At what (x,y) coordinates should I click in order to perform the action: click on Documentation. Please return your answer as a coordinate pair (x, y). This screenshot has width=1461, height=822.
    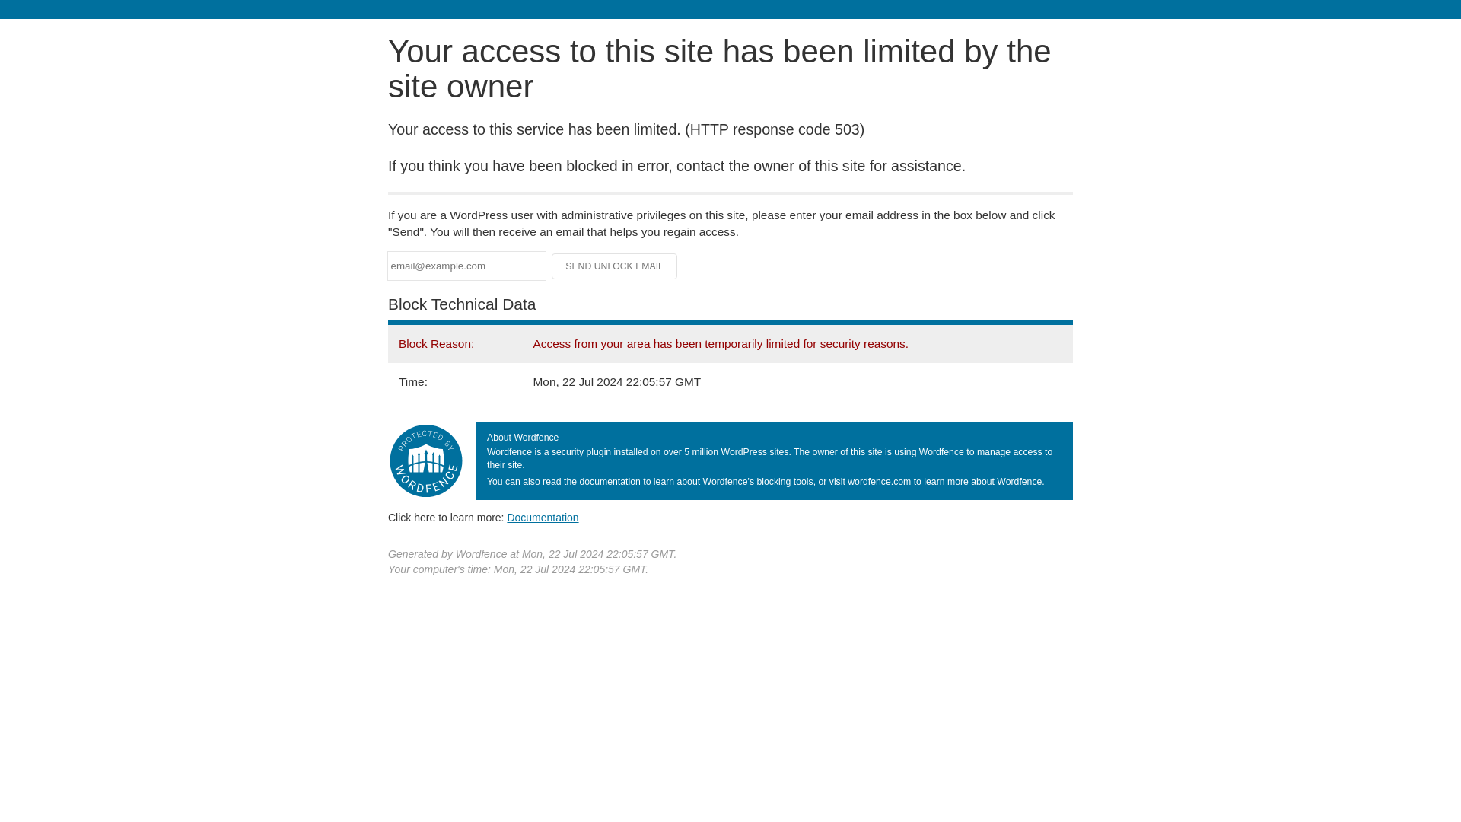
    Looking at the image, I should click on (543, 517).